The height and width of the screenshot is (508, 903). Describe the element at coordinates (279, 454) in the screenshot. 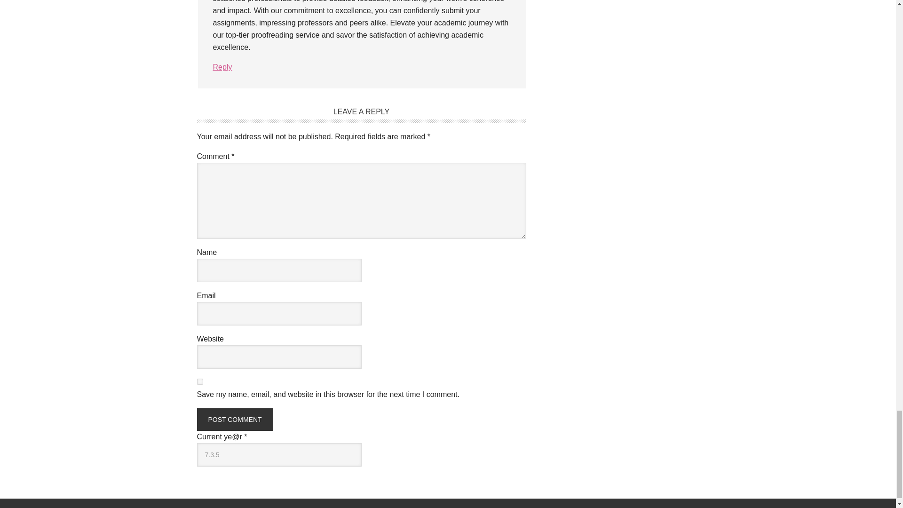

I see `7.3.5` at that location.